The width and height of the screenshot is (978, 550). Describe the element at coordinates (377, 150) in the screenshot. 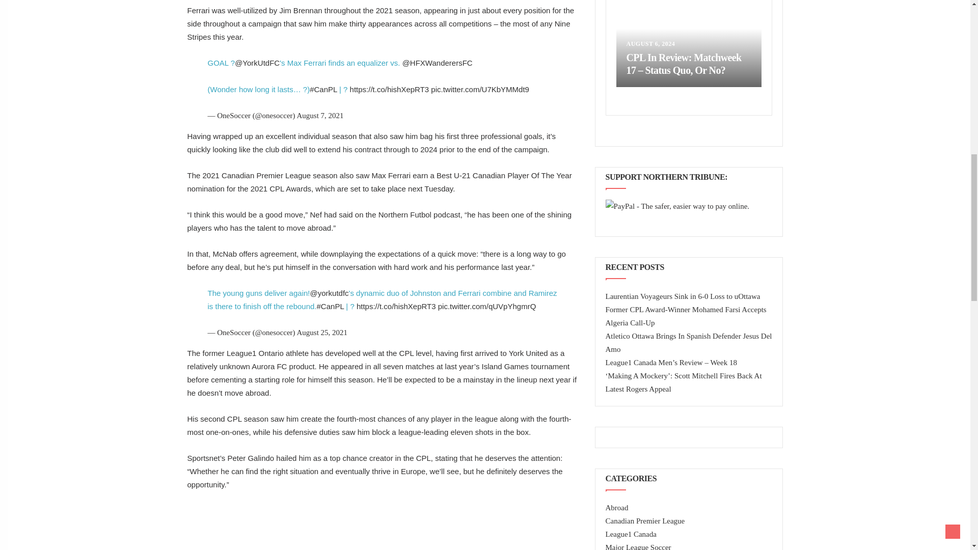

I see `extend his contract through to 2024` at that location.